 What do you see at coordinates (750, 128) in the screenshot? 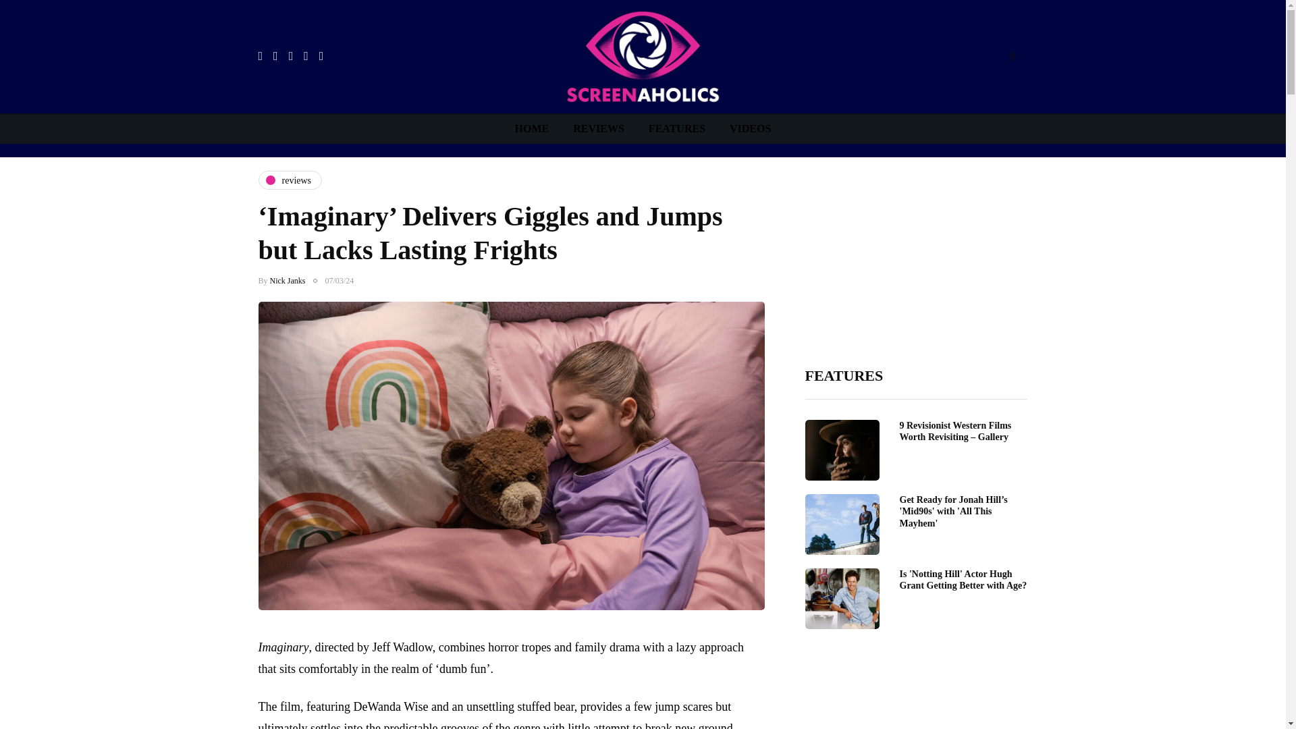
I see `VIDEOS` at bounding box center [750, 128].